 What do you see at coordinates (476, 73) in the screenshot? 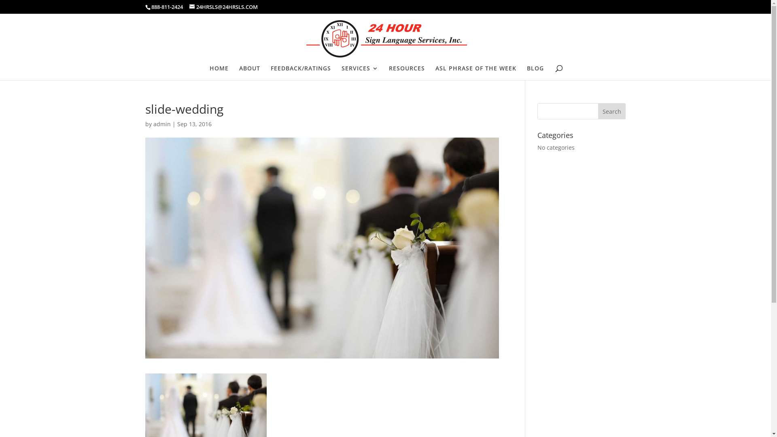
I see `ASL PHRASE OF THE WEEK` at bounding box center [476, 73].